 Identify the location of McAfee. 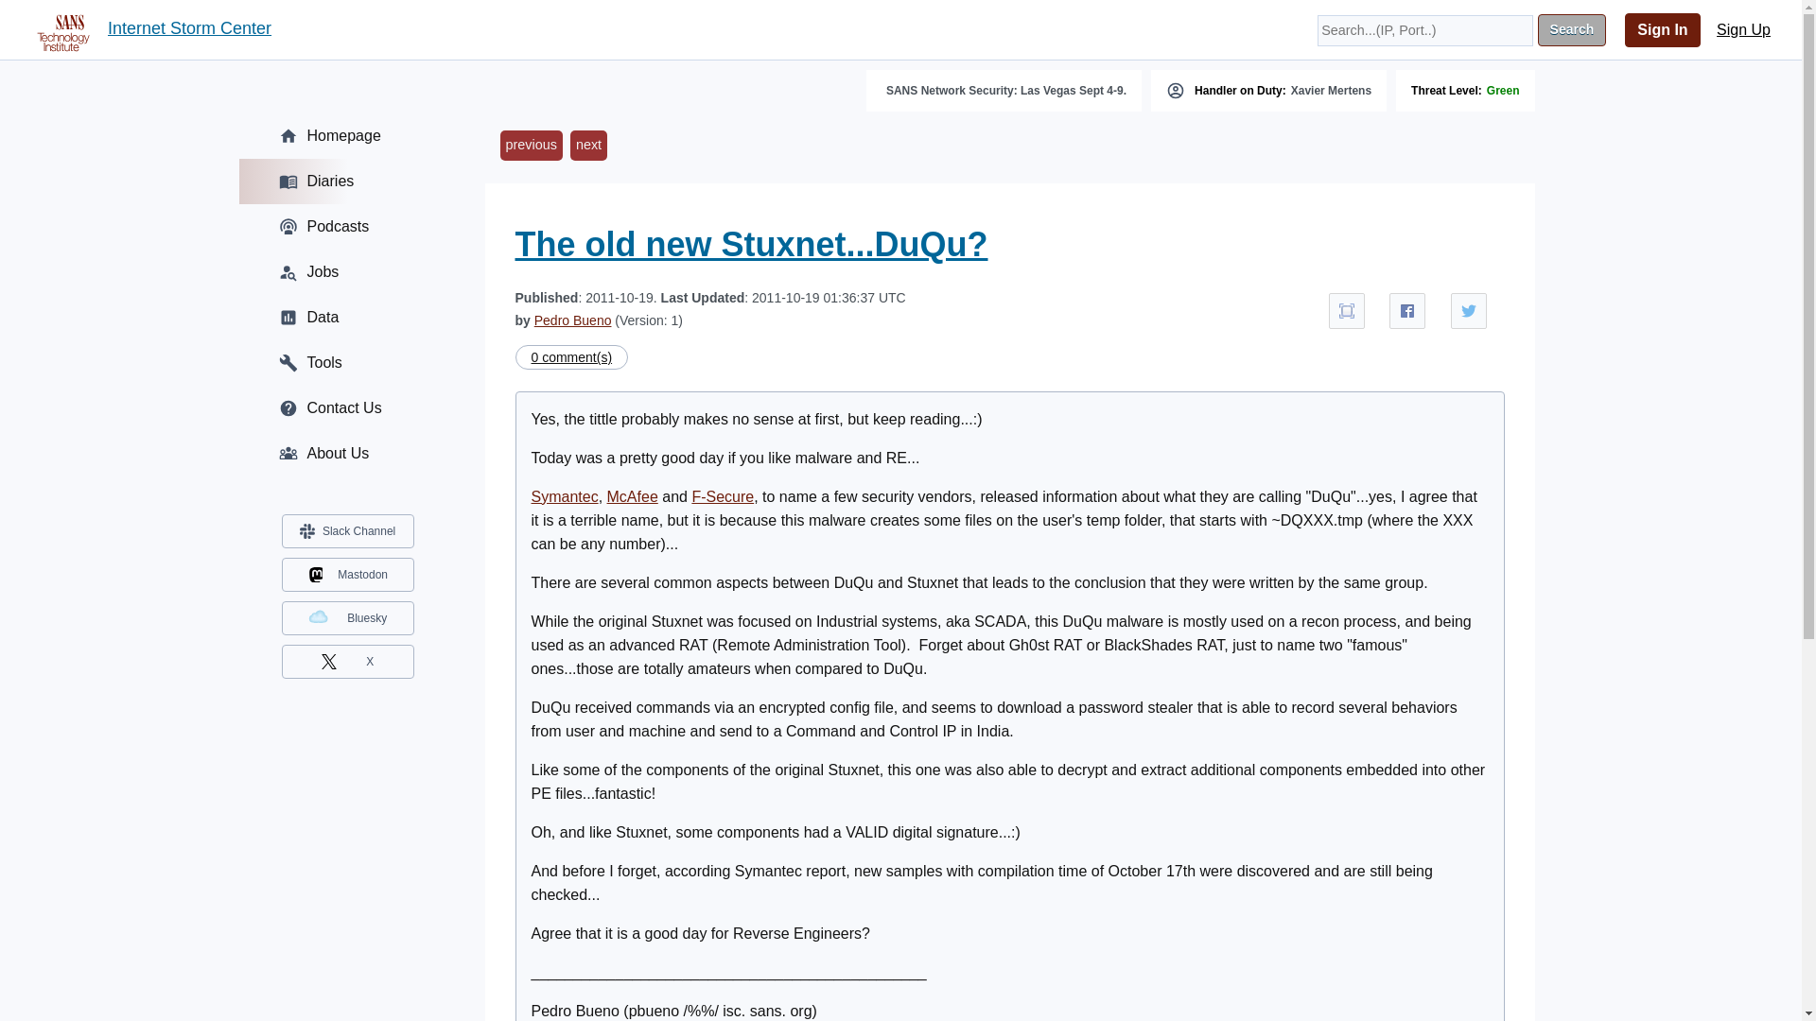
(632, 496).